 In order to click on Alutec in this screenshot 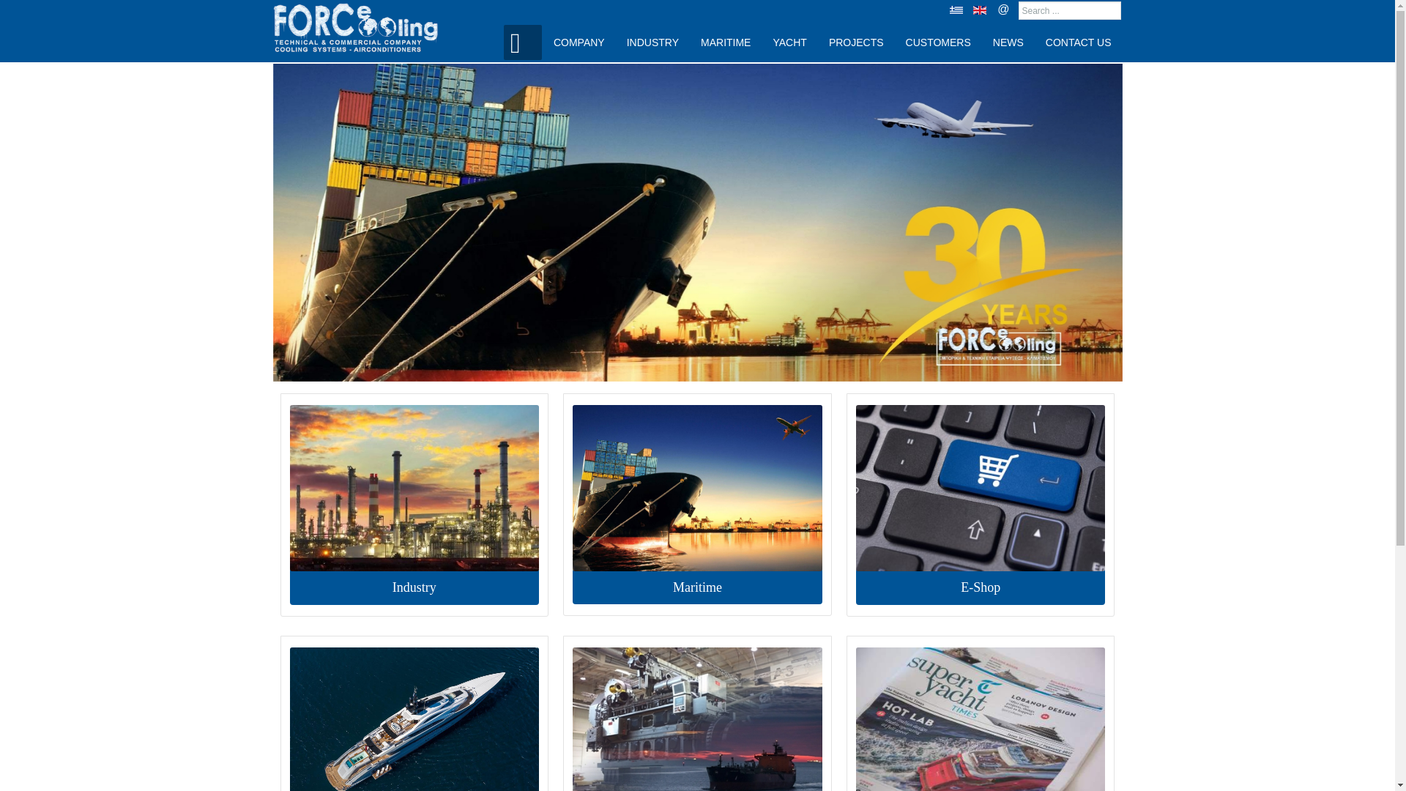, I will do `click(366, 21)`.